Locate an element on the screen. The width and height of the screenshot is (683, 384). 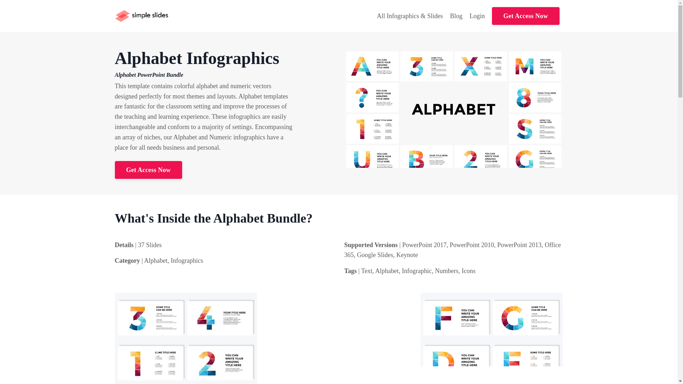
Get Access Now is located at coordinates (148, 170).